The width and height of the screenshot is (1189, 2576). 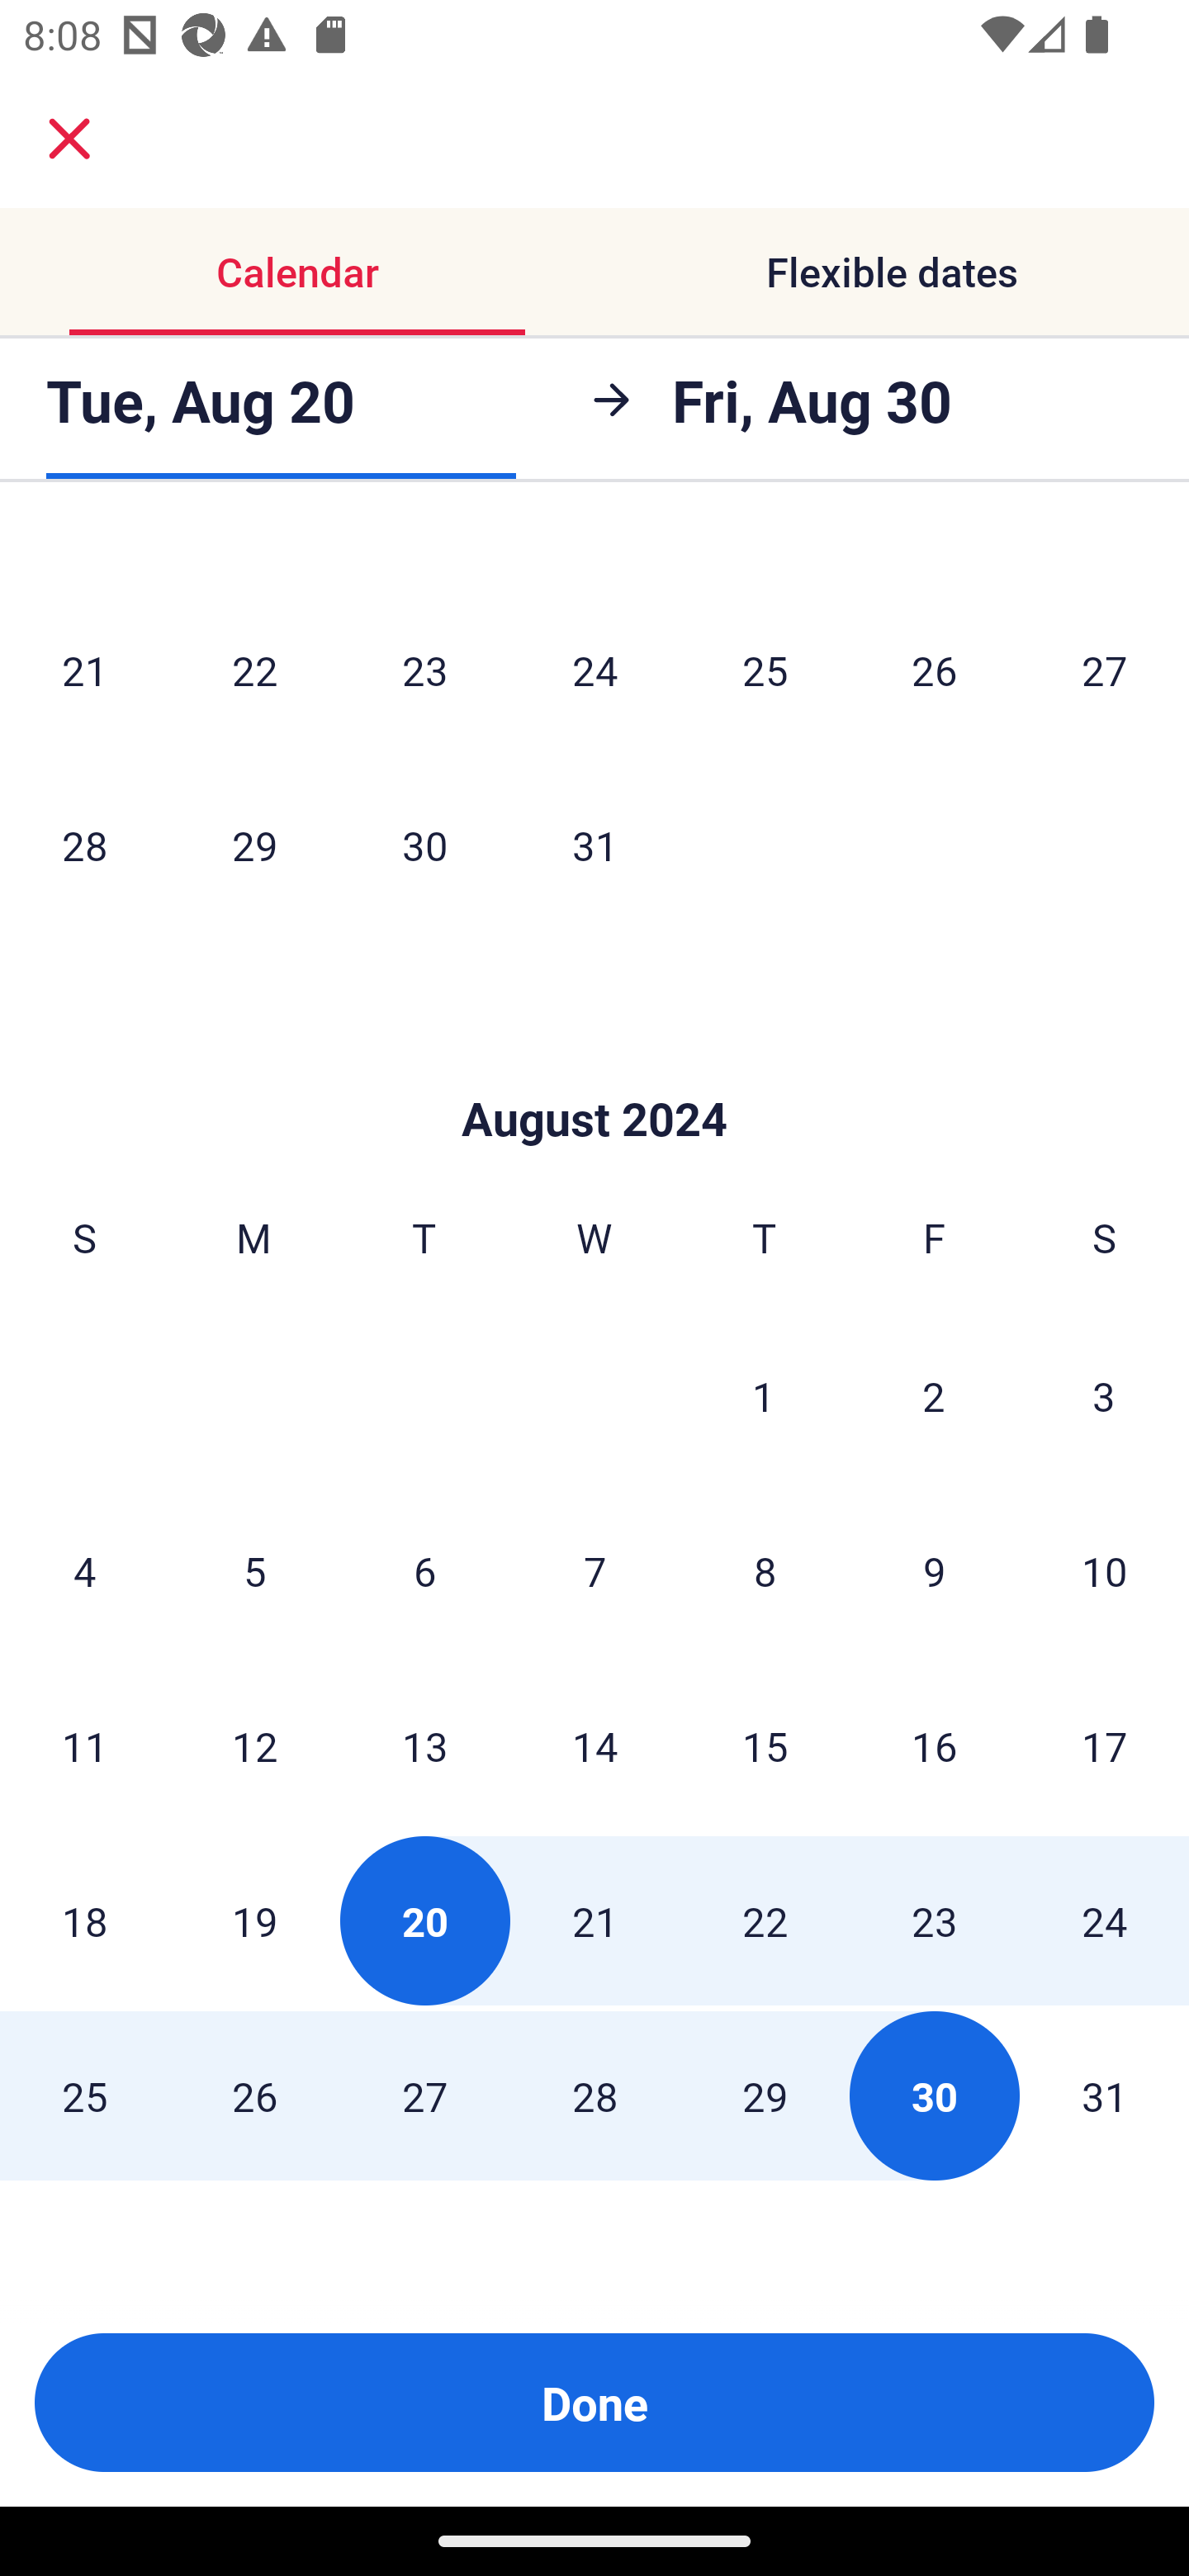 What do you see at coordinates (254, 1571) in the screenshot?
I see `5 Monday, August 5, 2024` at bounding box center [254, 1571].